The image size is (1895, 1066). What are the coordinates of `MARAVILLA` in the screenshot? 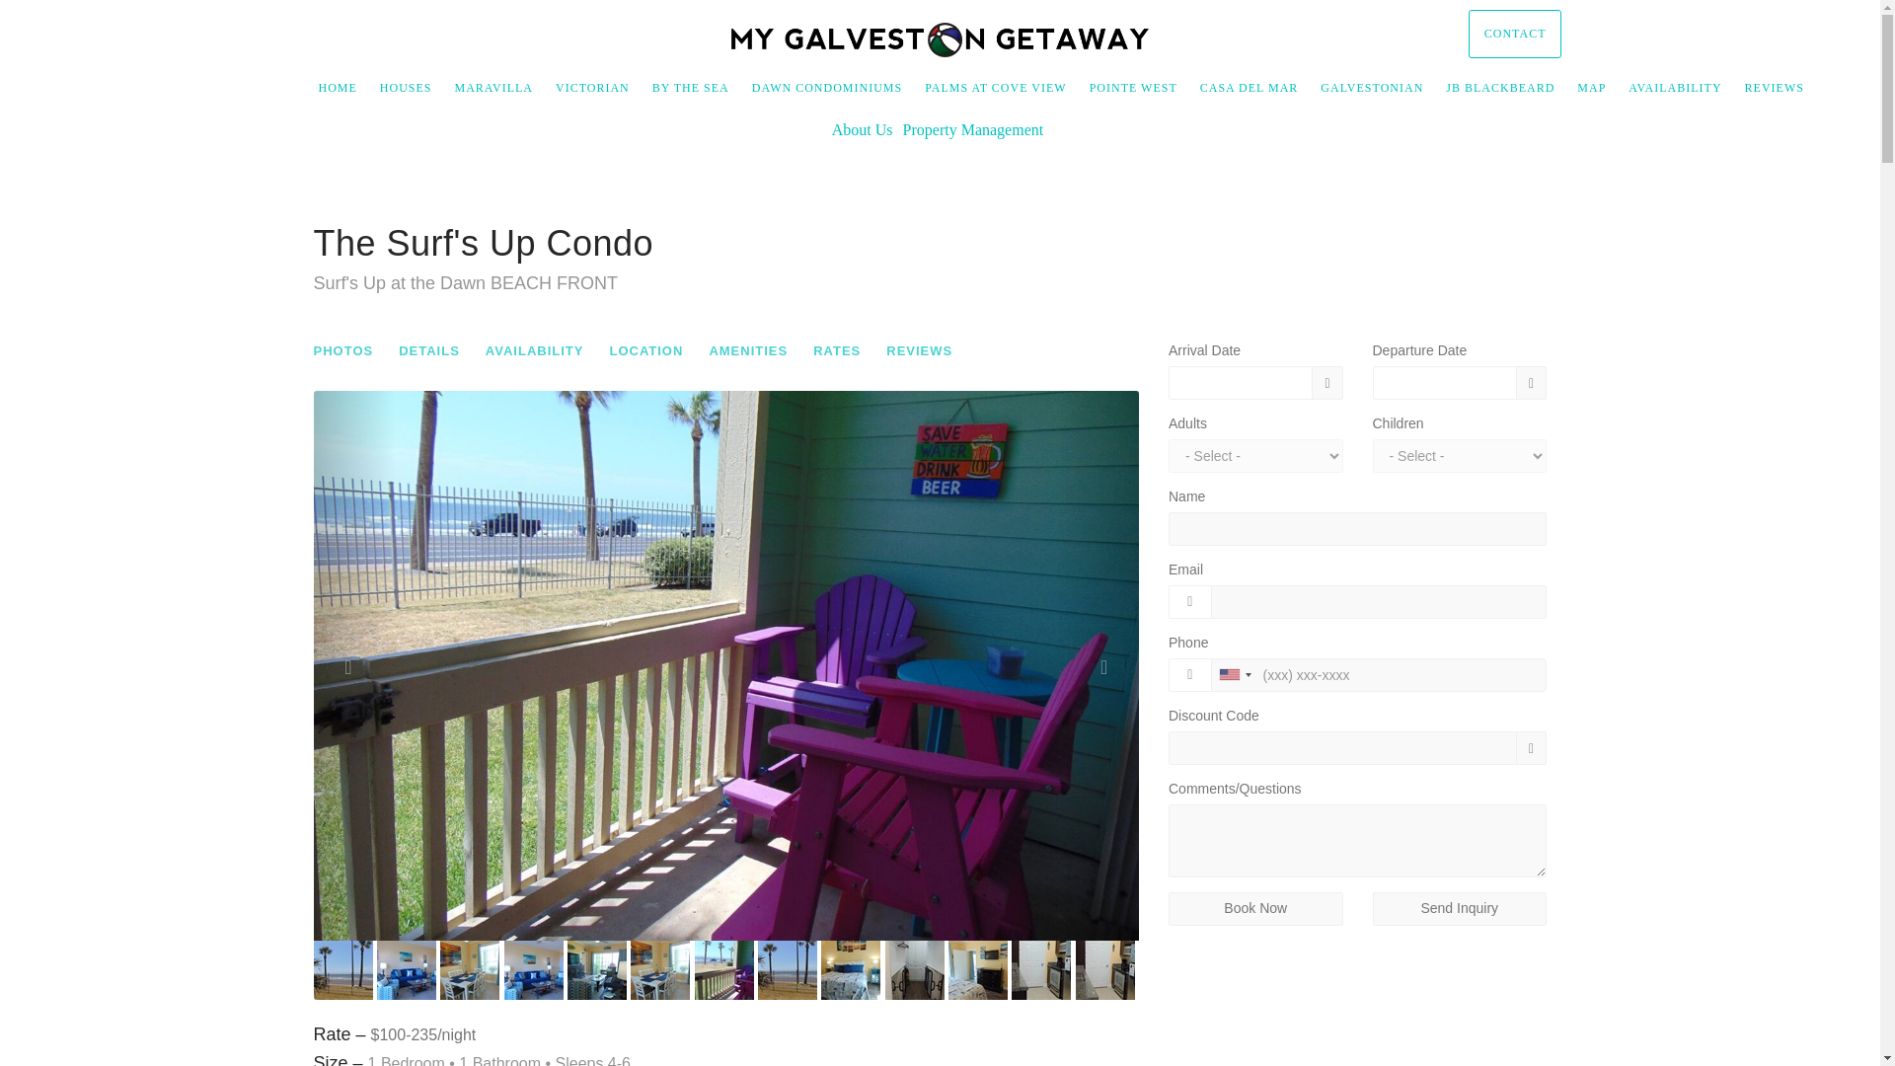 It's located at (493, 88).